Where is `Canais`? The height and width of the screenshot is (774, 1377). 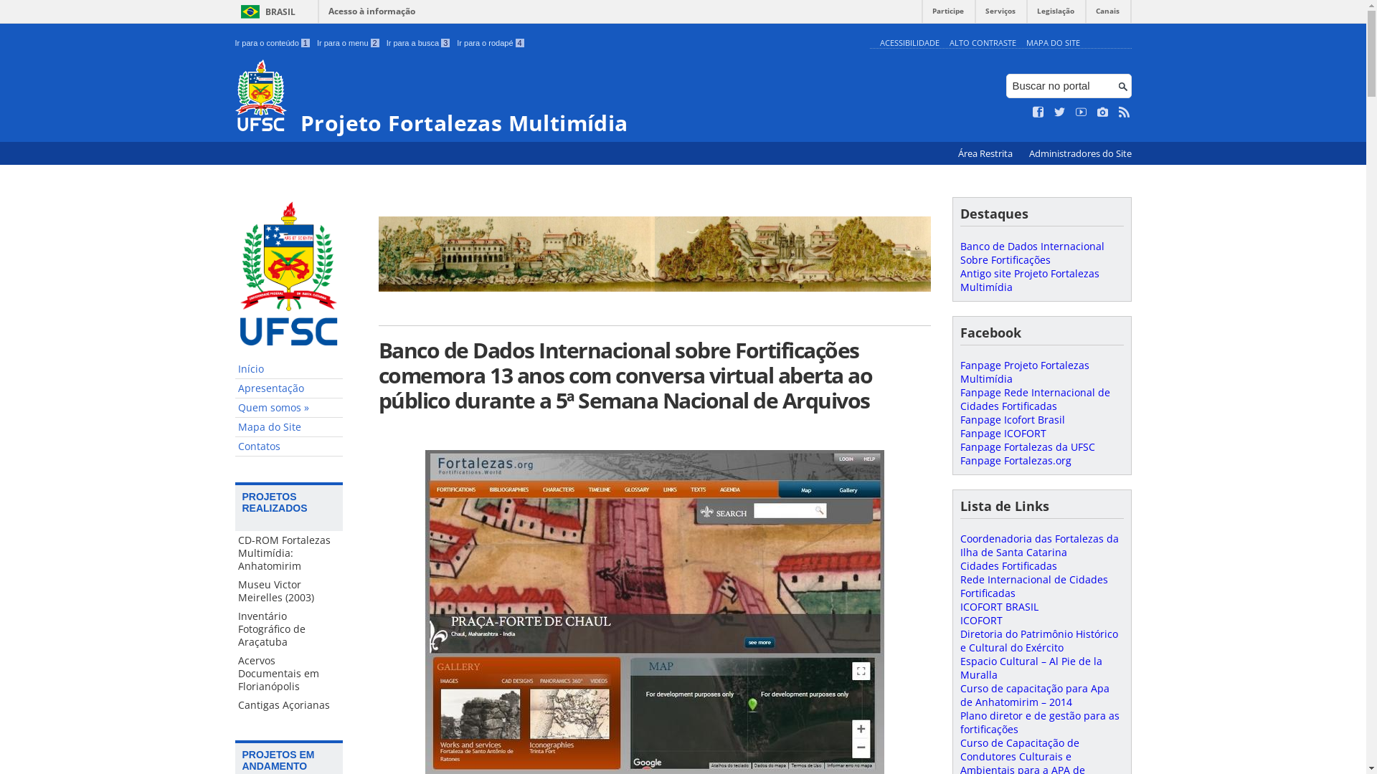
Canais is located at coordinates (1107, 14).